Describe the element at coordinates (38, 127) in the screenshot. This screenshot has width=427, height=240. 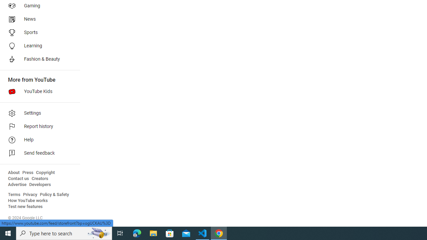
I see `Report history` at that location.